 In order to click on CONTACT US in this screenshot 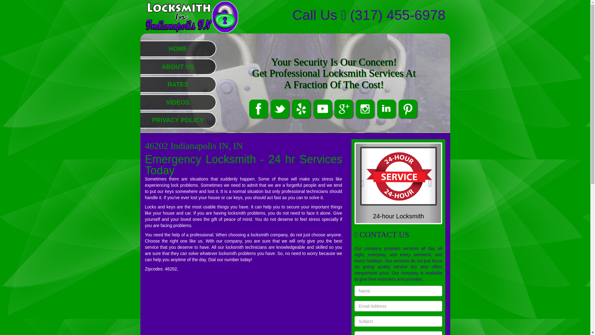, I will do `click(382, 234)`.